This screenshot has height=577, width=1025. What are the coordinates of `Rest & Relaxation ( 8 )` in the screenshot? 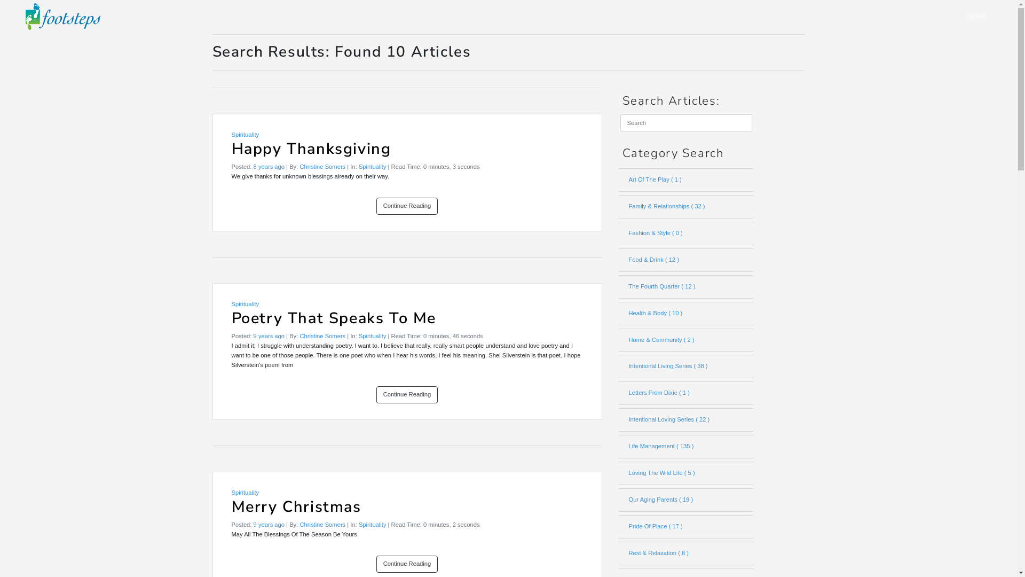 It's located at (687, 553).